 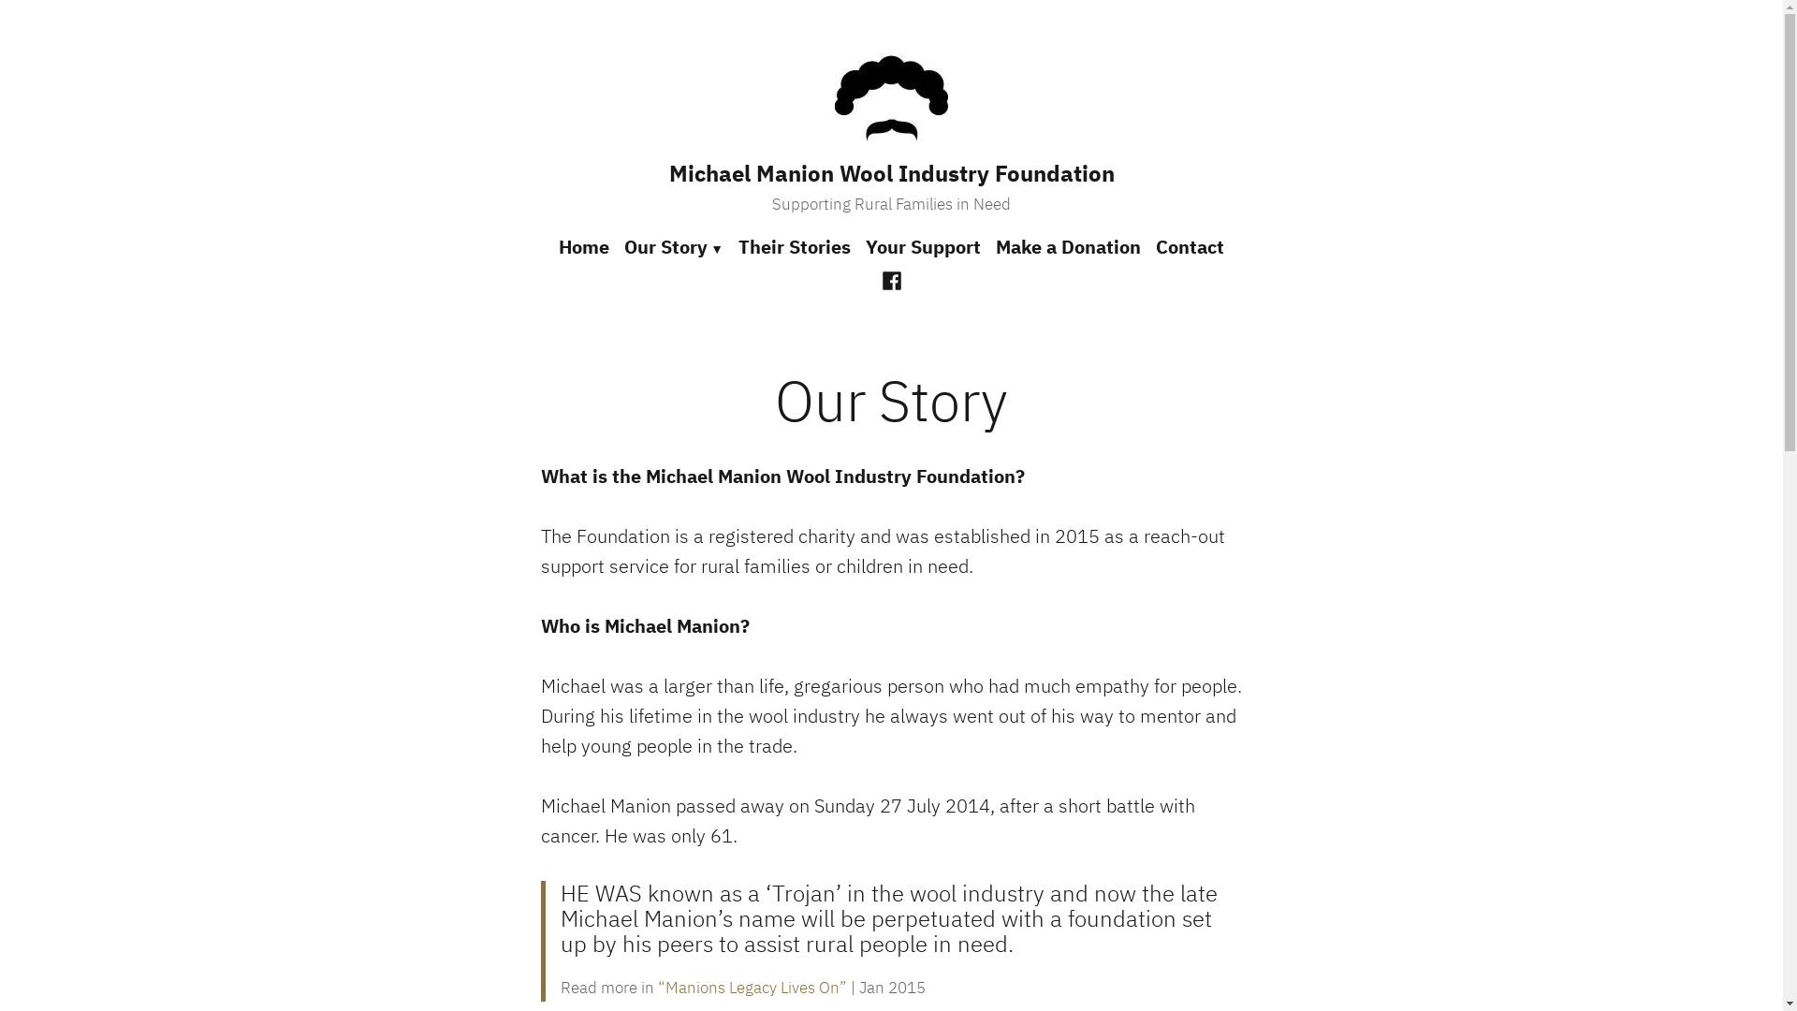 What do you see at coordinates (892, 279) in the screenshot?
I see `Facebook` at bounding box center [892, 279].